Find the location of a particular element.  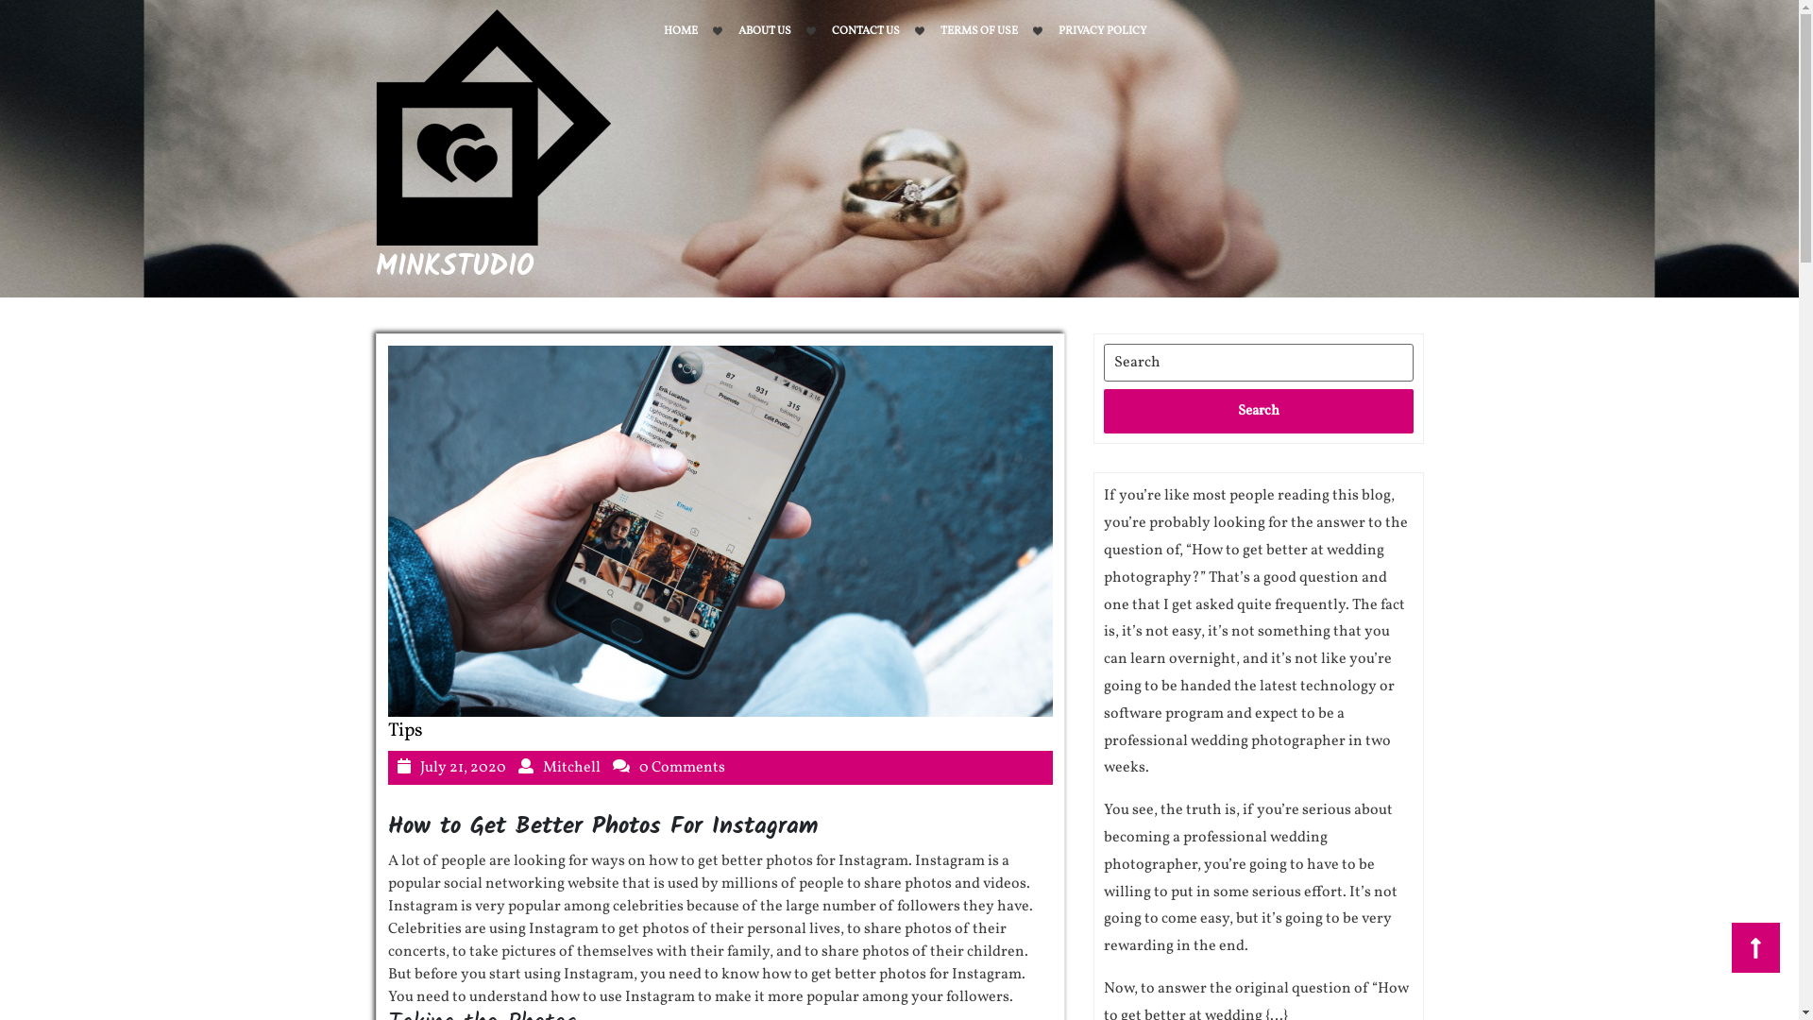

MINKSTUDIO is located at coordinates (455, 267).